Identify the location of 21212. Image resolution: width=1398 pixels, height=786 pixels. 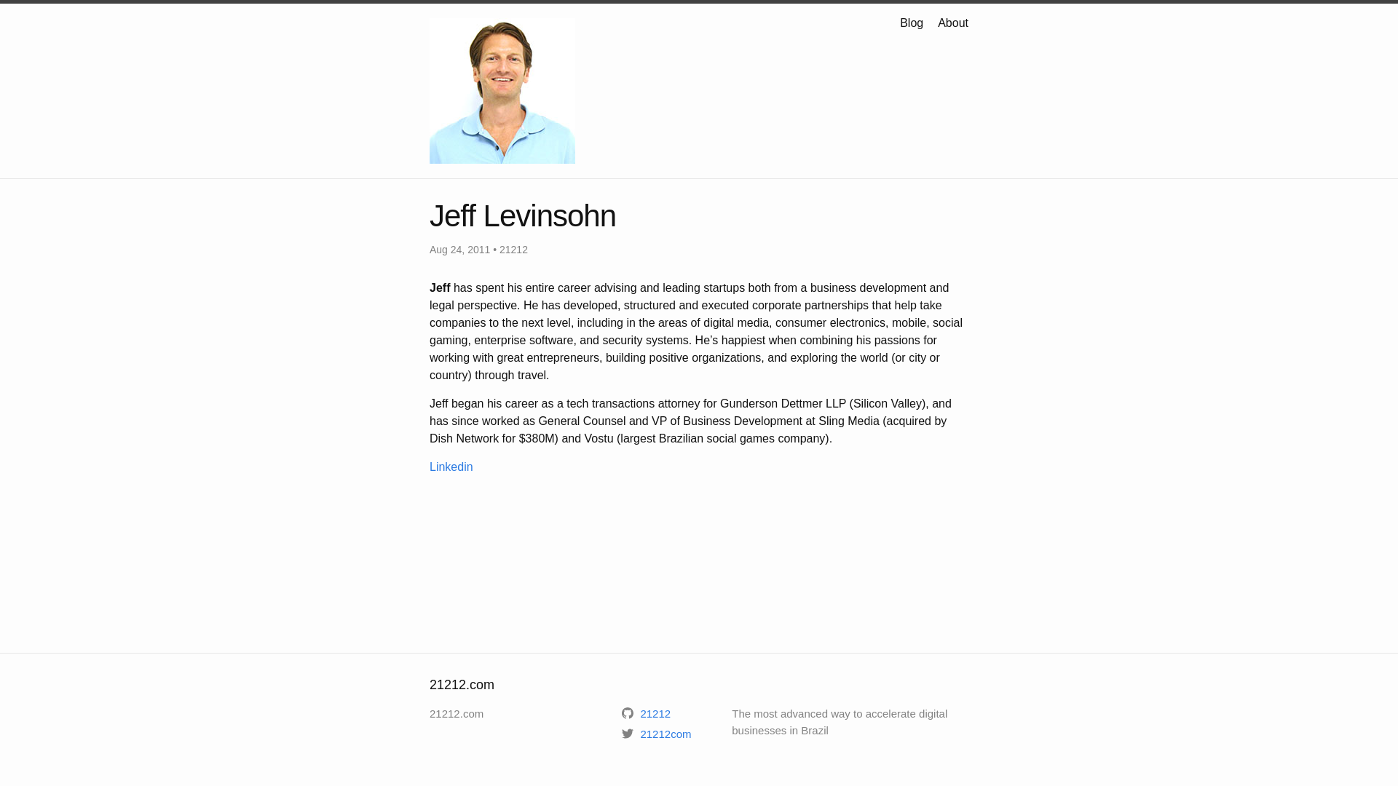
(647, 713).